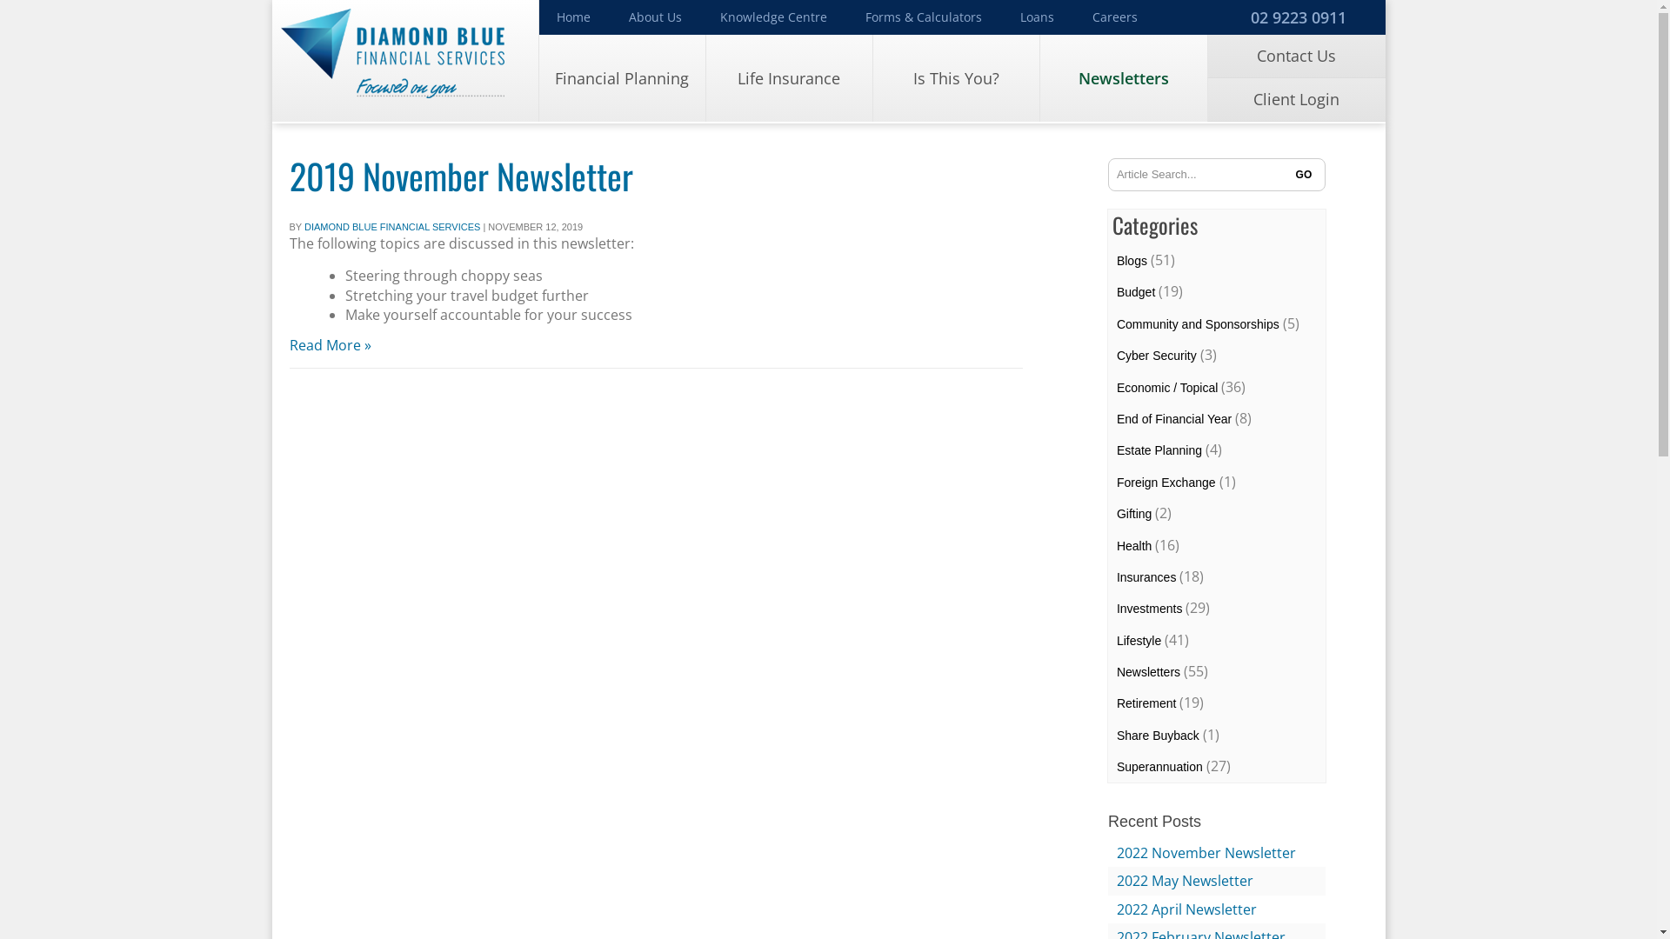 The image size is (1670, 939). What do you see at coordinates (623, 78) in the screenshot?
I see `Financial Planning` at bounding box center [623, 78].